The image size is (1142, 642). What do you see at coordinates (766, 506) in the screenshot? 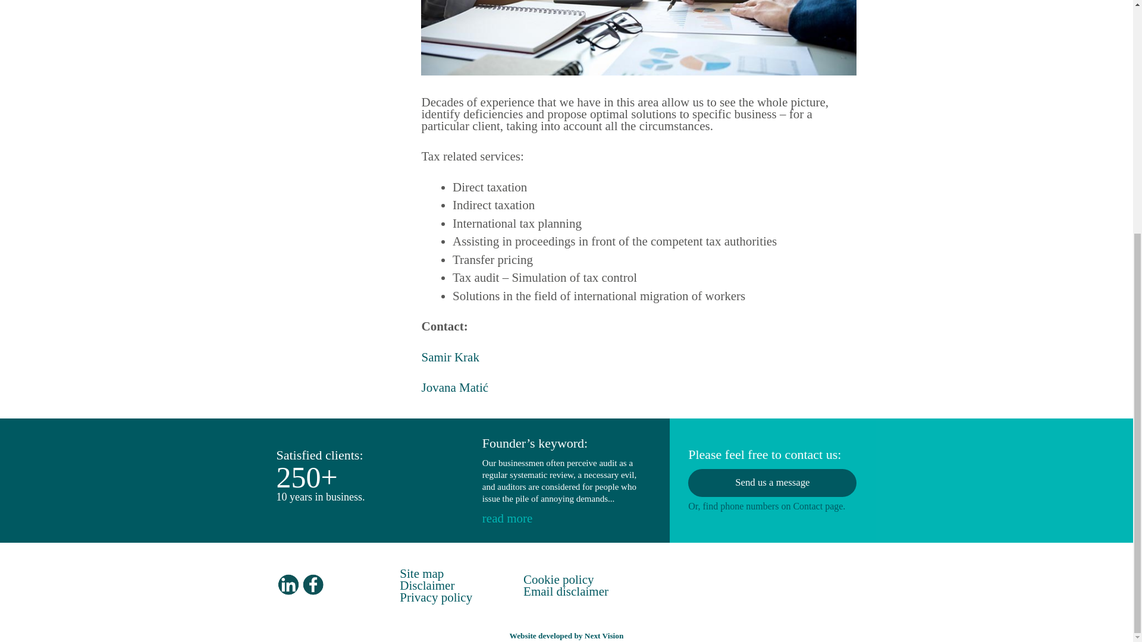
I see `Or, find phone numbers on Contact page.` at bounding box center [766, 506].